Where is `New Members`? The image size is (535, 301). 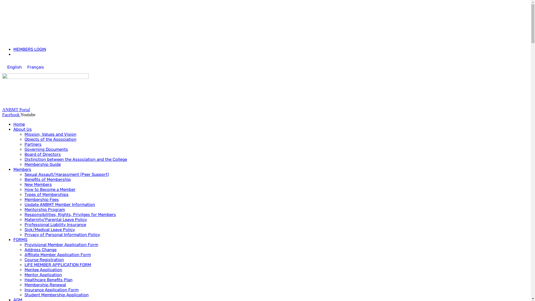 New Members is located at coordinates (38, 185).